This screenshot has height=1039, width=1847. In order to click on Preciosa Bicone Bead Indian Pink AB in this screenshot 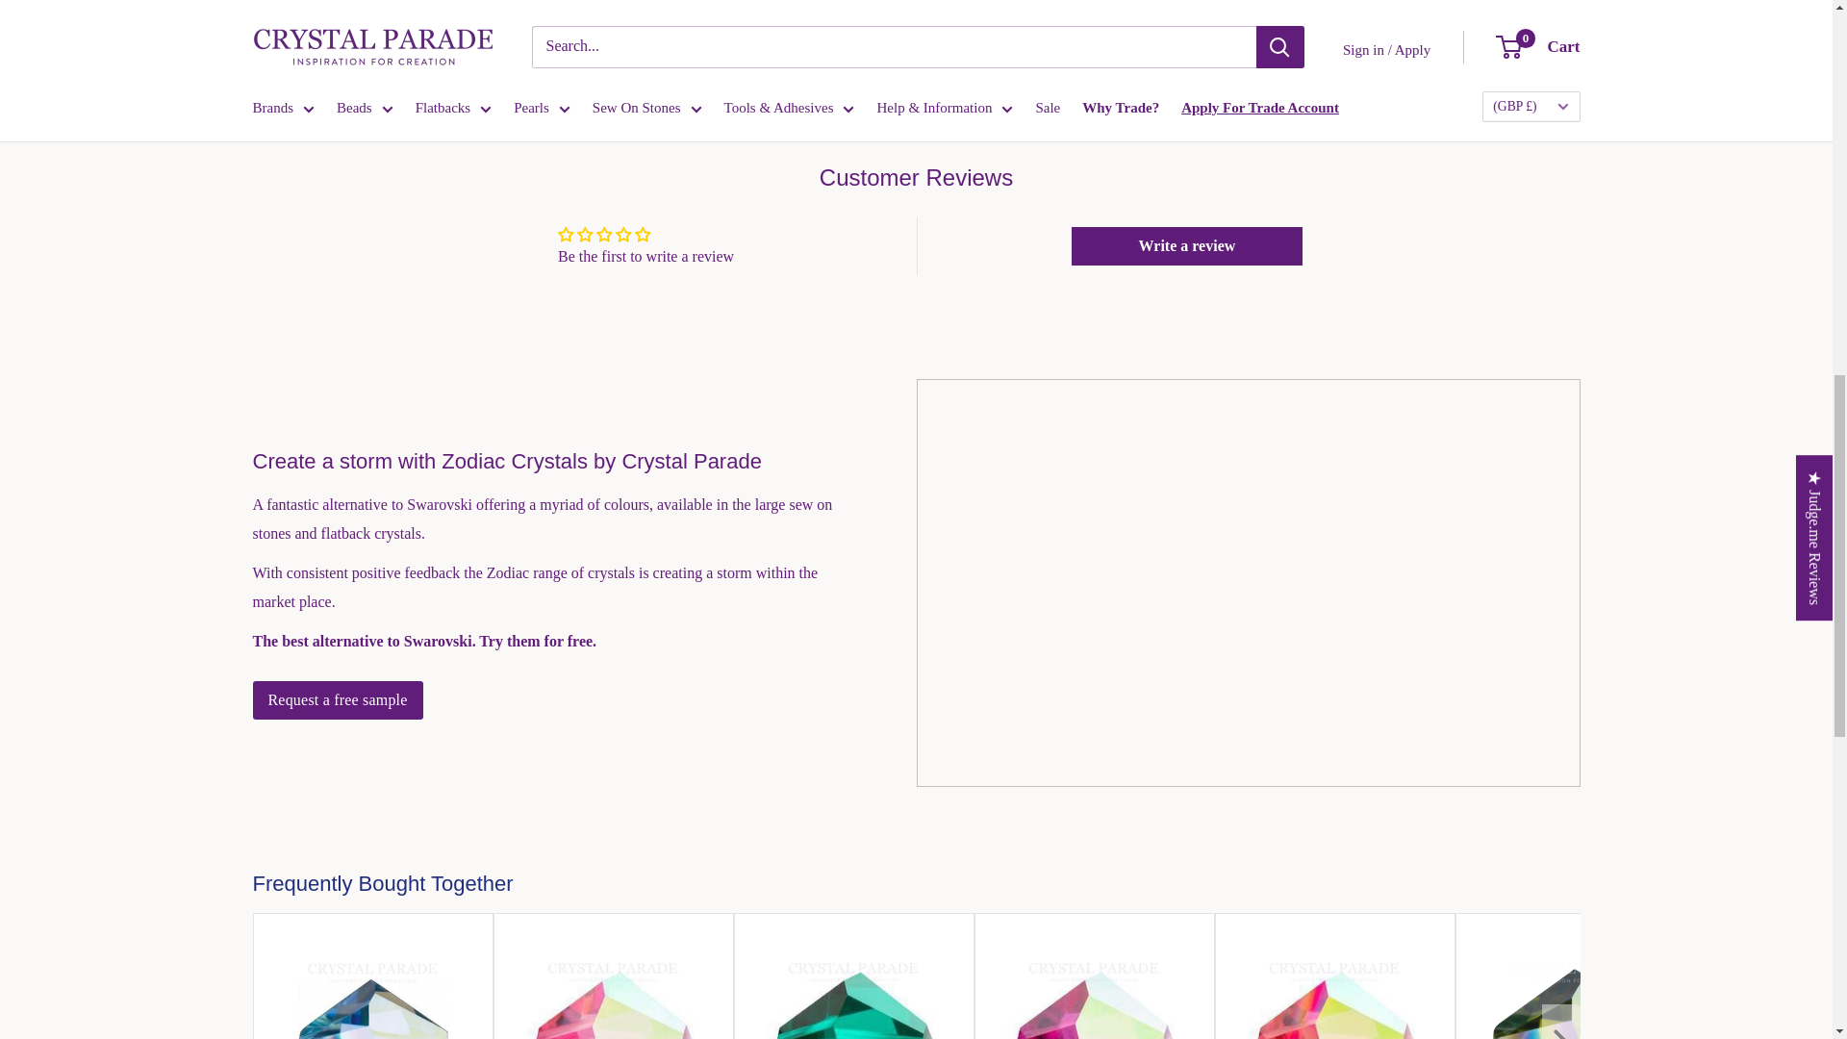, I will do `click(1335, 989)`.